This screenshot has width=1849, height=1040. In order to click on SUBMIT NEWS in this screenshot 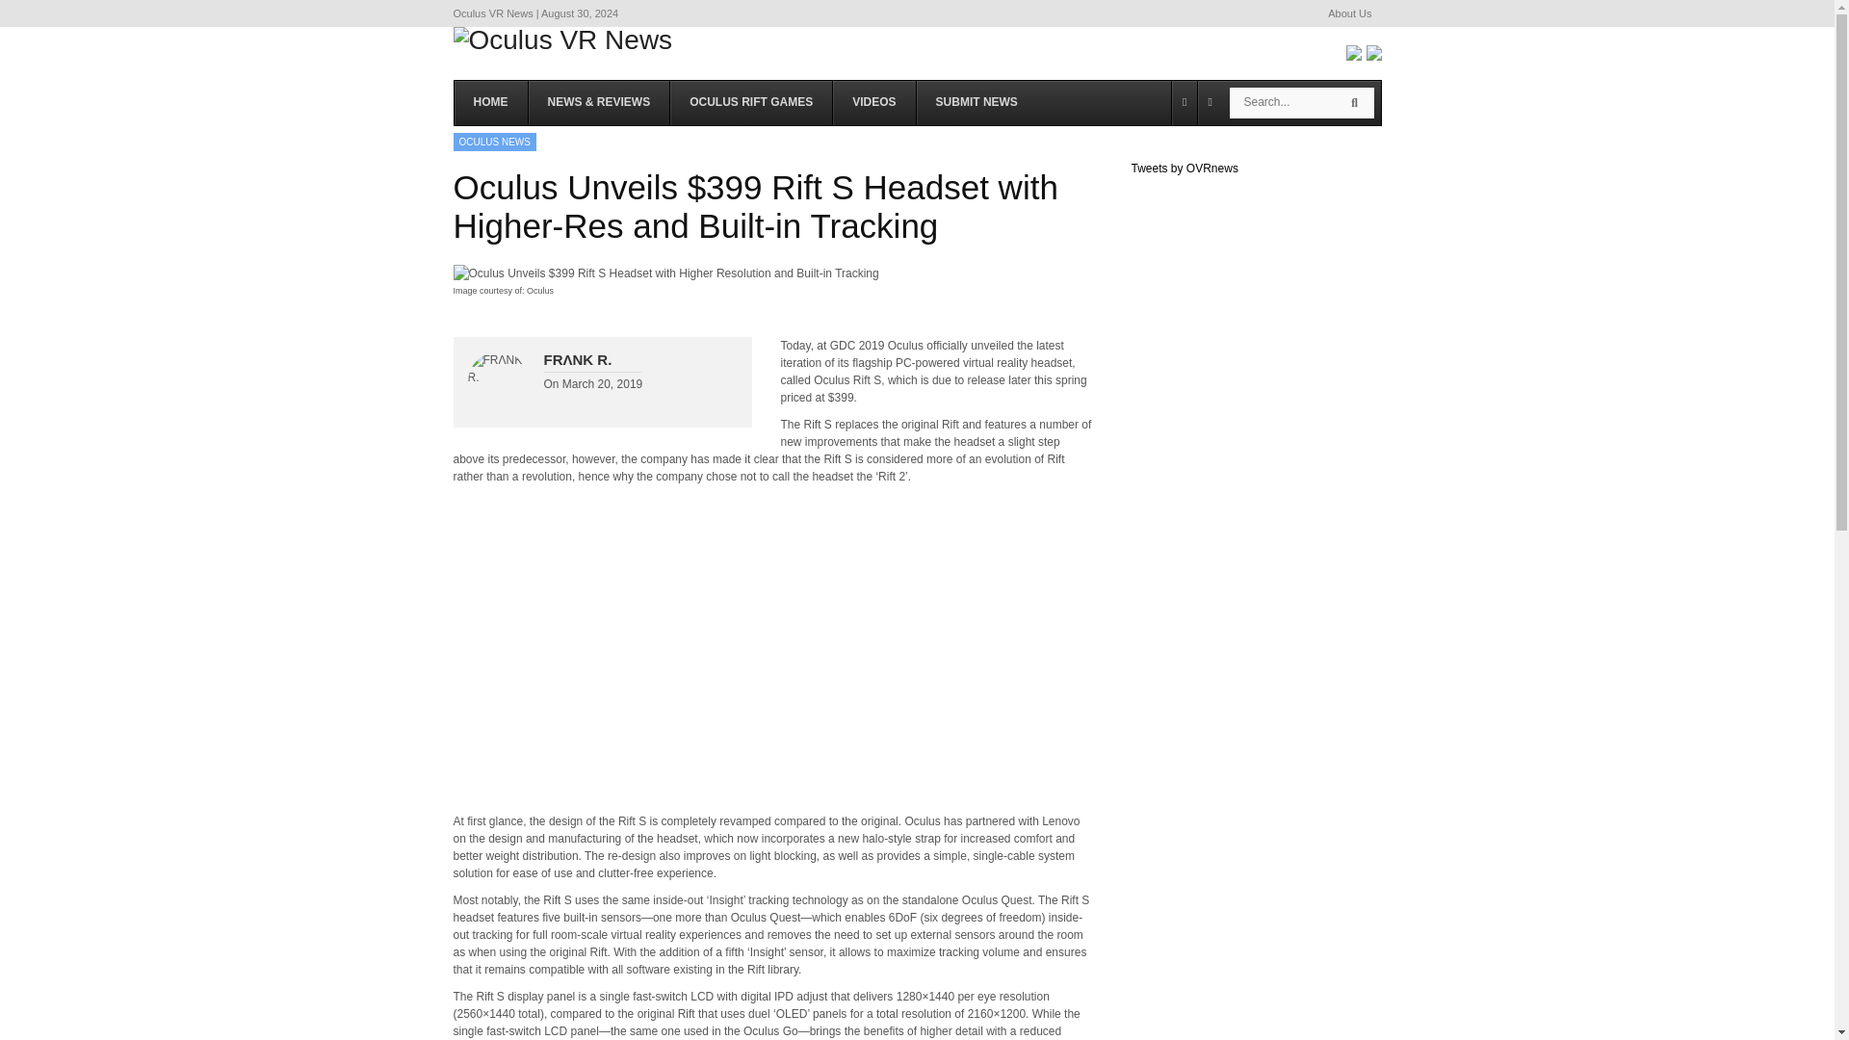, I will do `click(977, 102)`.